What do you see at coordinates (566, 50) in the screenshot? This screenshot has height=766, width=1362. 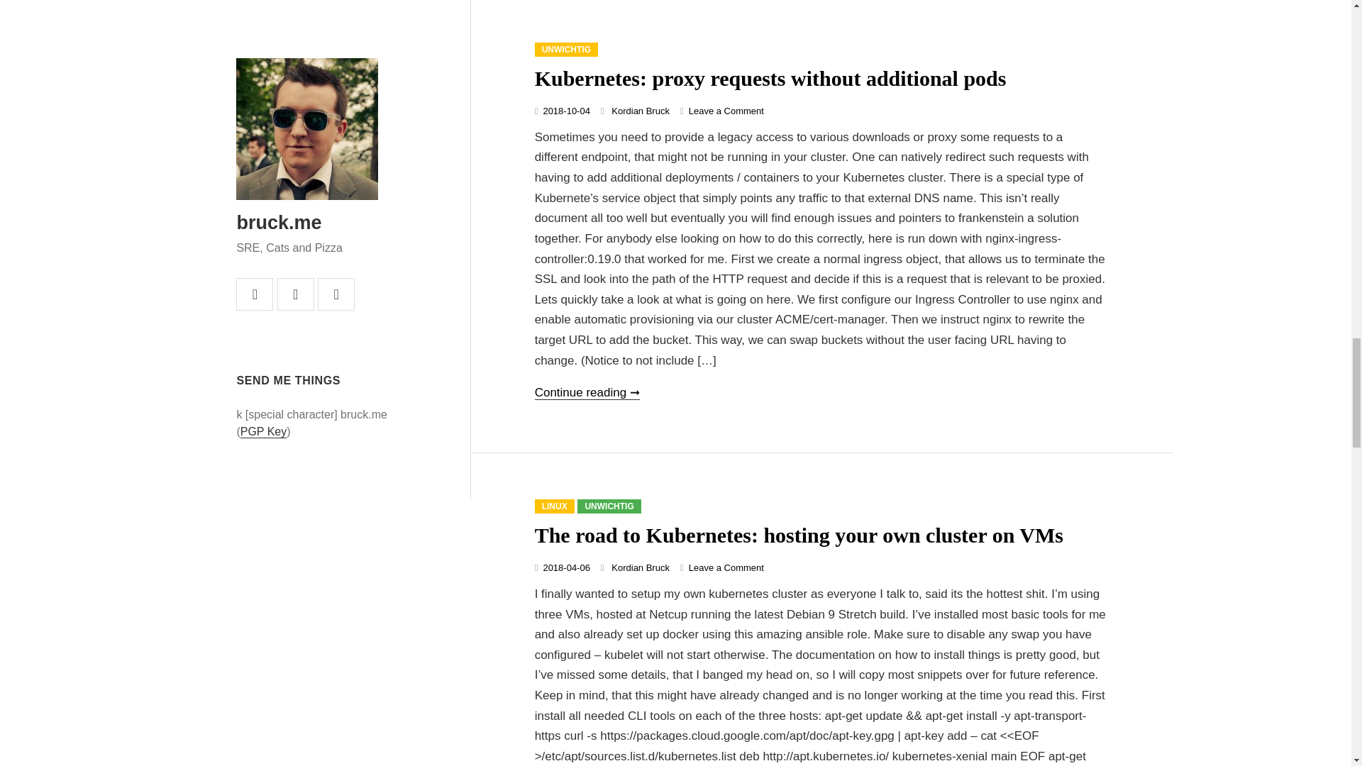 I see `UNWICHTIG` at bounding box center [566, 50].